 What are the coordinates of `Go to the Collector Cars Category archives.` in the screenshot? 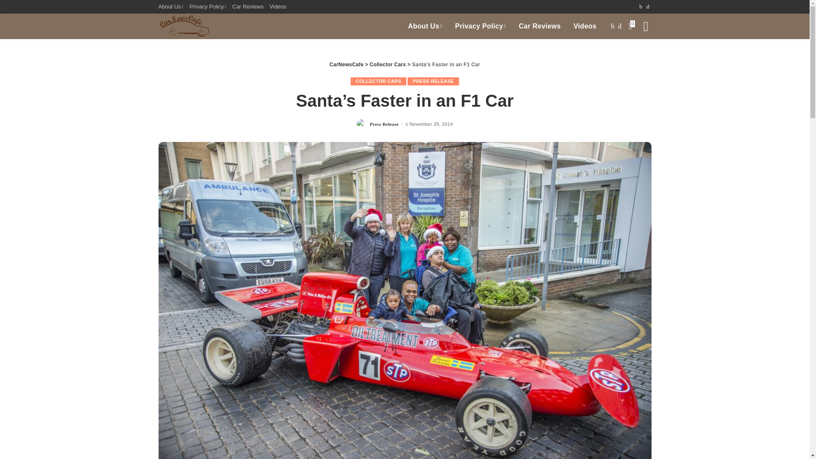 It's located at (388, 64).